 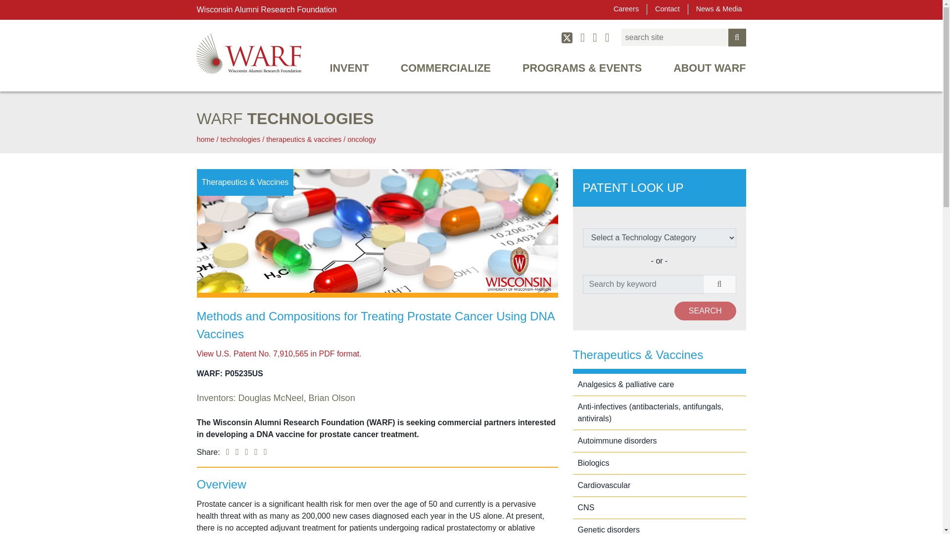 What do you see at coordinates (349, 72) in the screenshot?
I see `INVENT` at bounding box center [349, 72].